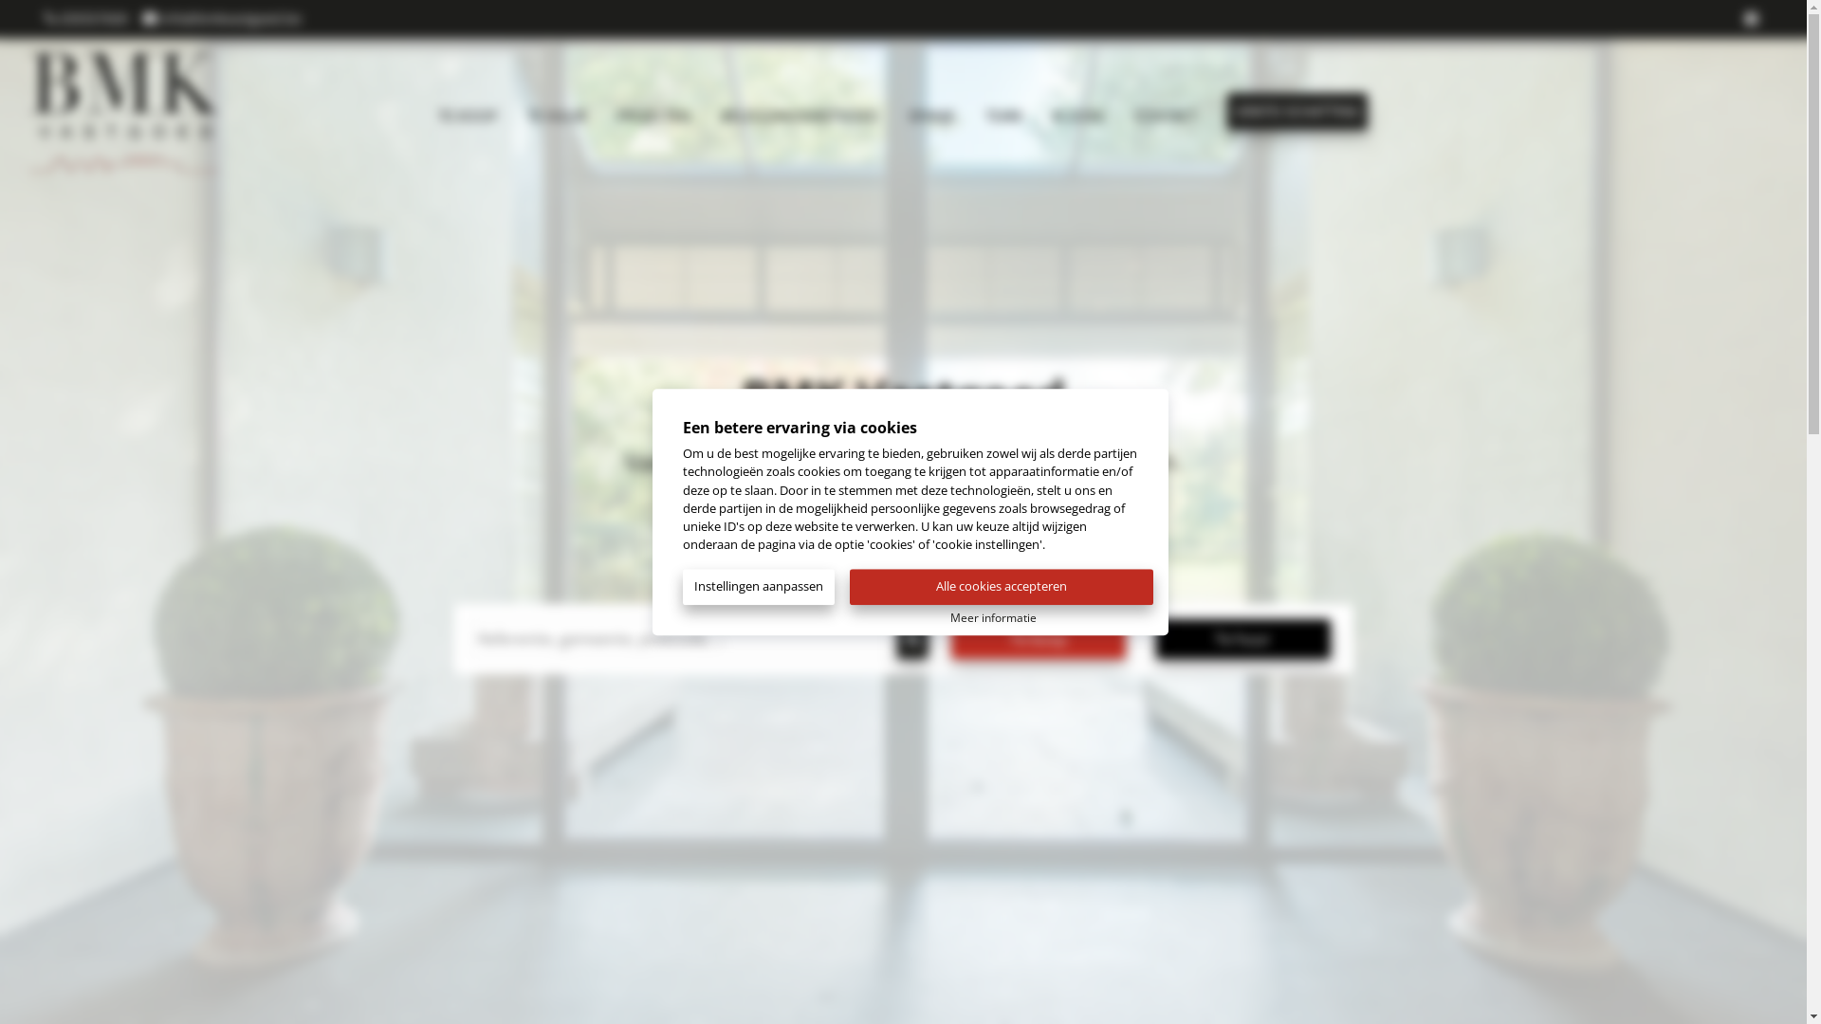  I want to click on Meer informatie, so click(994, 616).